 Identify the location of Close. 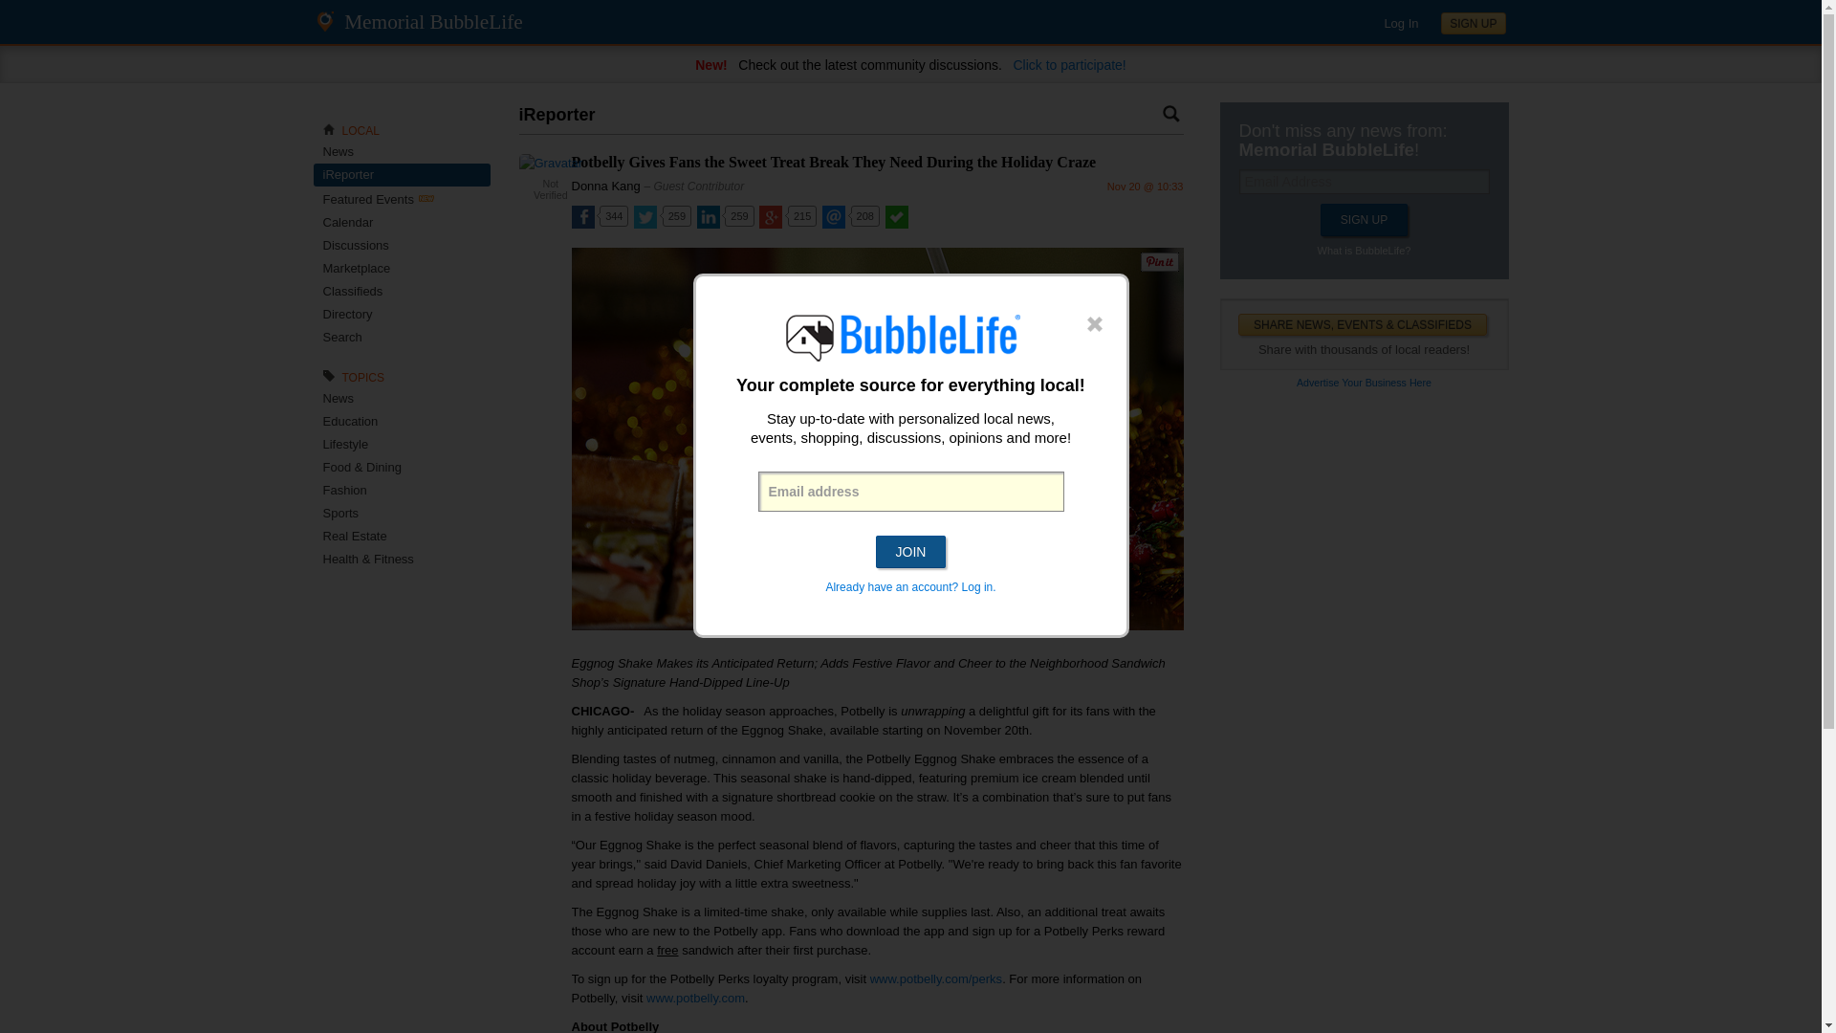
(1094, 325).